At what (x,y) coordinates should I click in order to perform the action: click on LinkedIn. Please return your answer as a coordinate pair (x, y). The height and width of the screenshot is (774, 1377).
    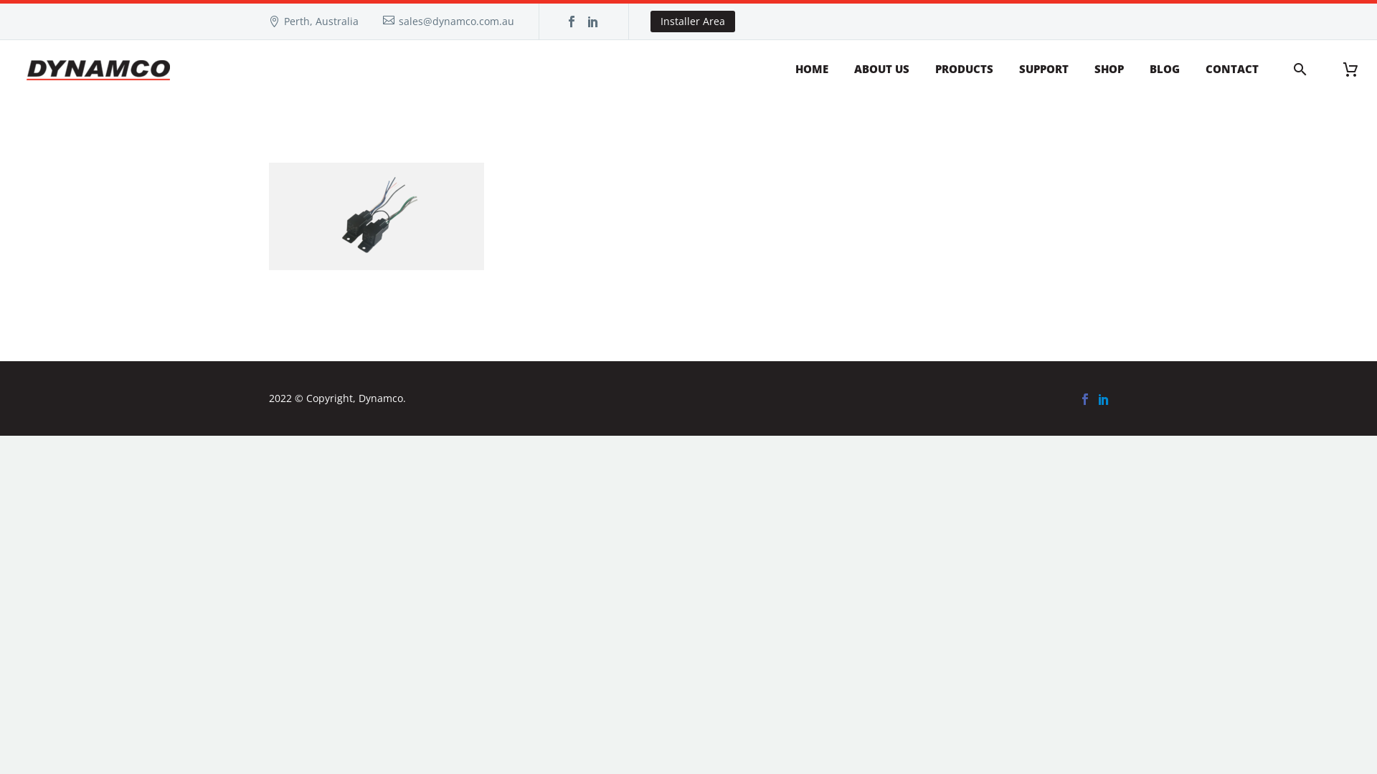
    Looking at the image, I should click on (1104, 399).